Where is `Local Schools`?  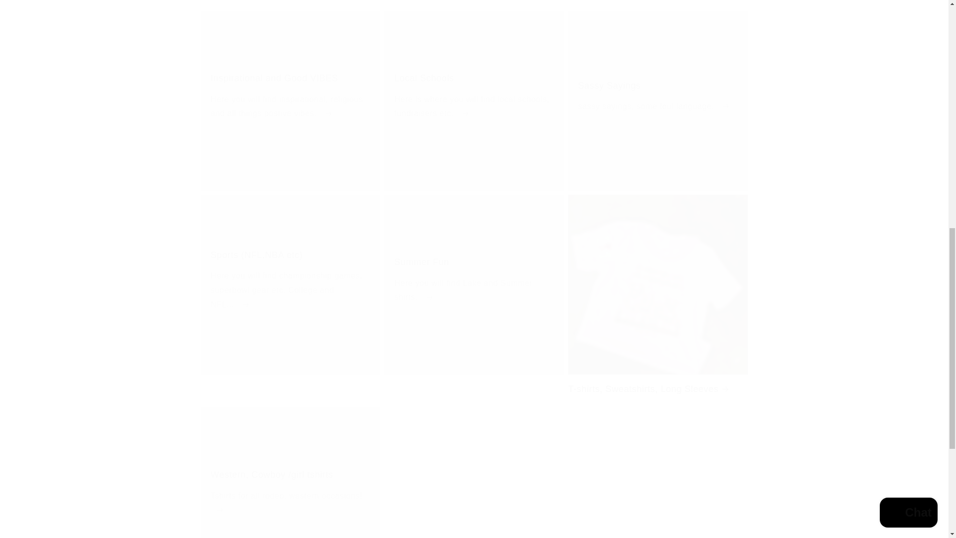
Local Schools is located at coordinates (657, 101).